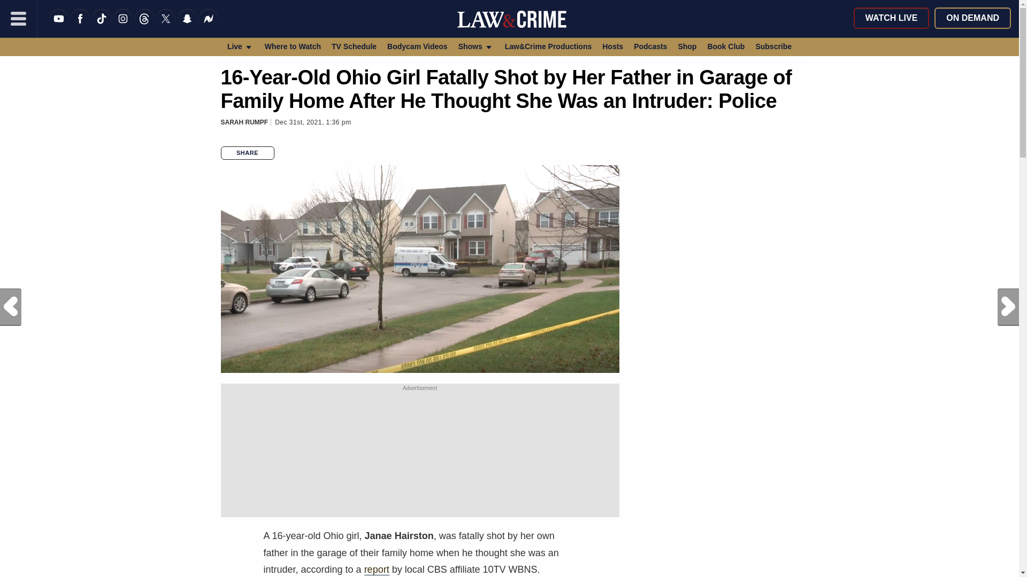 This screenshot has width=1027, height=577. What do you see at coordinates (187, 25) in the screenshot?
I see `Snapchat` at bounding box center [187, 25].